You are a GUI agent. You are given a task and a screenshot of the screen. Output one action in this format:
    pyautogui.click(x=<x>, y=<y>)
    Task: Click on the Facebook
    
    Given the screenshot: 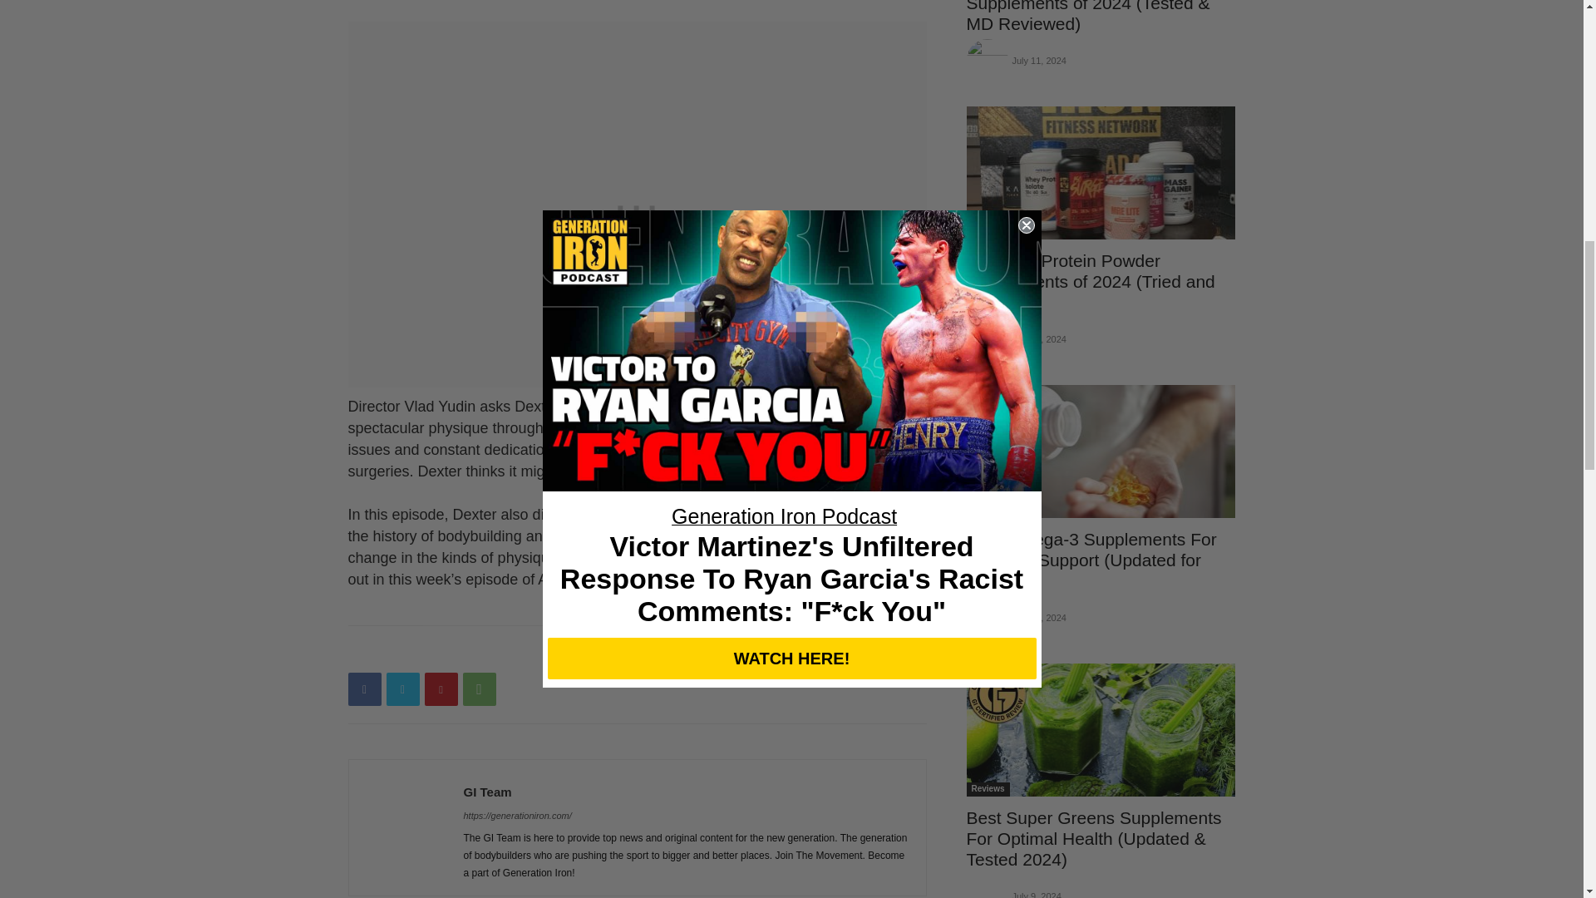 What is the action you would take?
    pyautogui.click(x=364, y=688)
    